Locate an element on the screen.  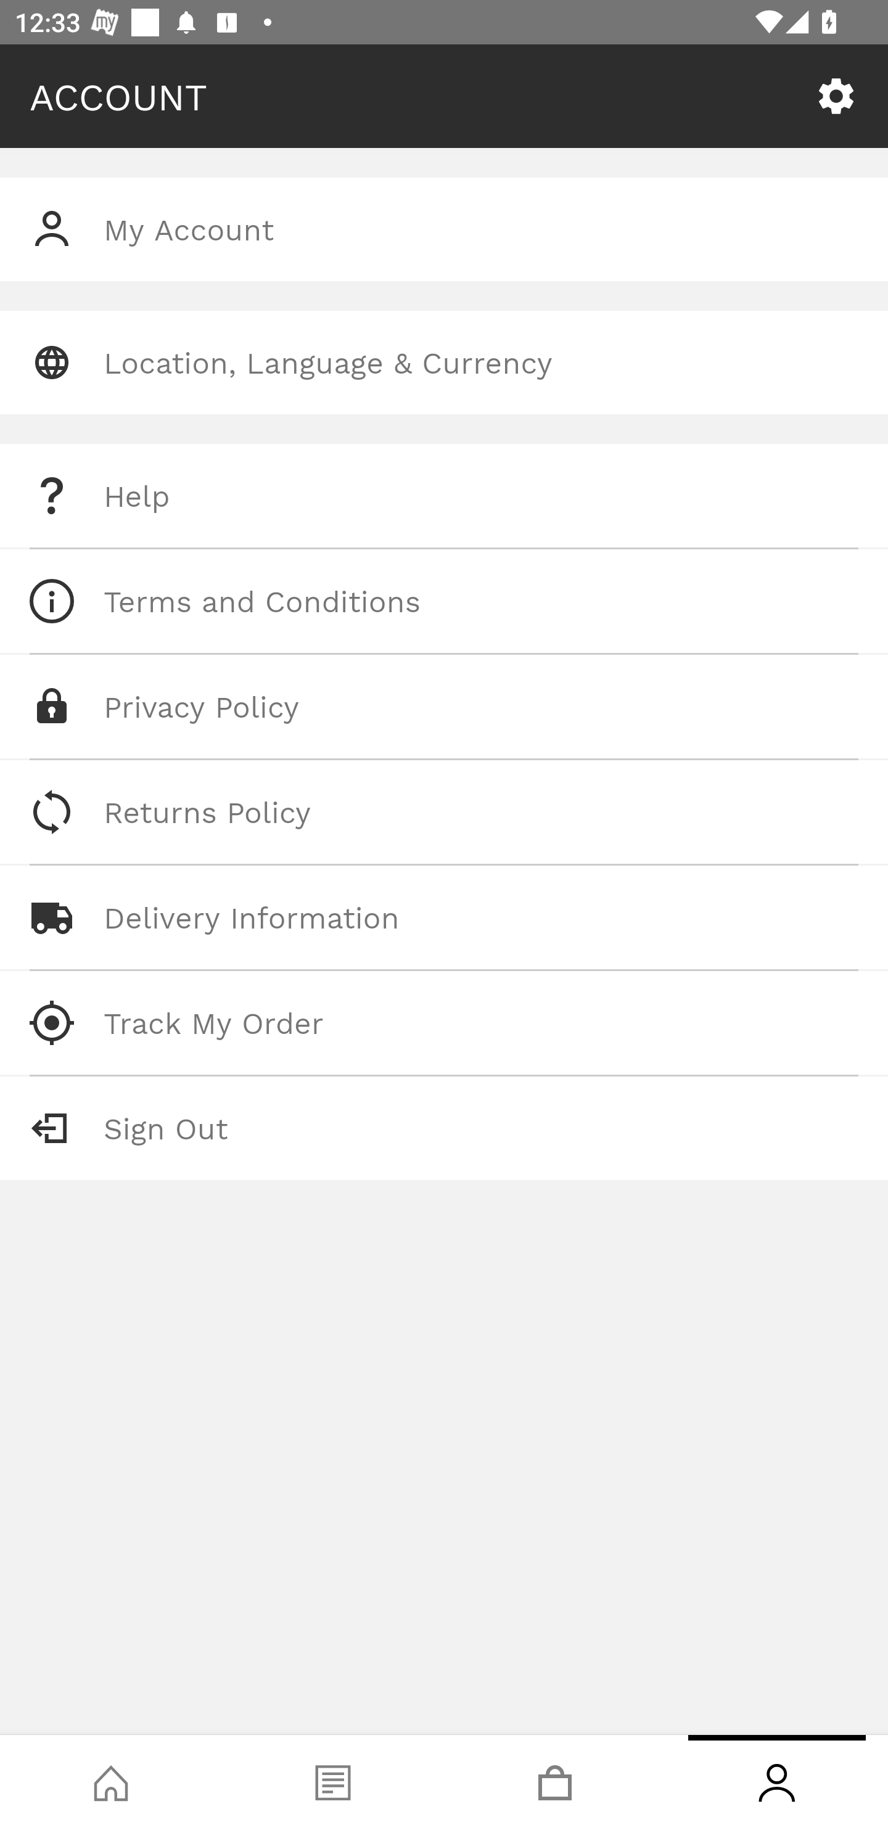
Sign Out is located at coordinates (444, 1128).